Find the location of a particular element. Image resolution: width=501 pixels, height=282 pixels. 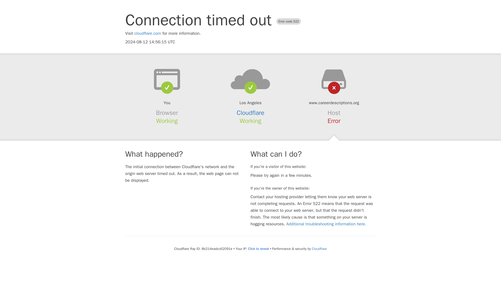

Additional troubleshooting information here. is located at coordinates (326, 224).